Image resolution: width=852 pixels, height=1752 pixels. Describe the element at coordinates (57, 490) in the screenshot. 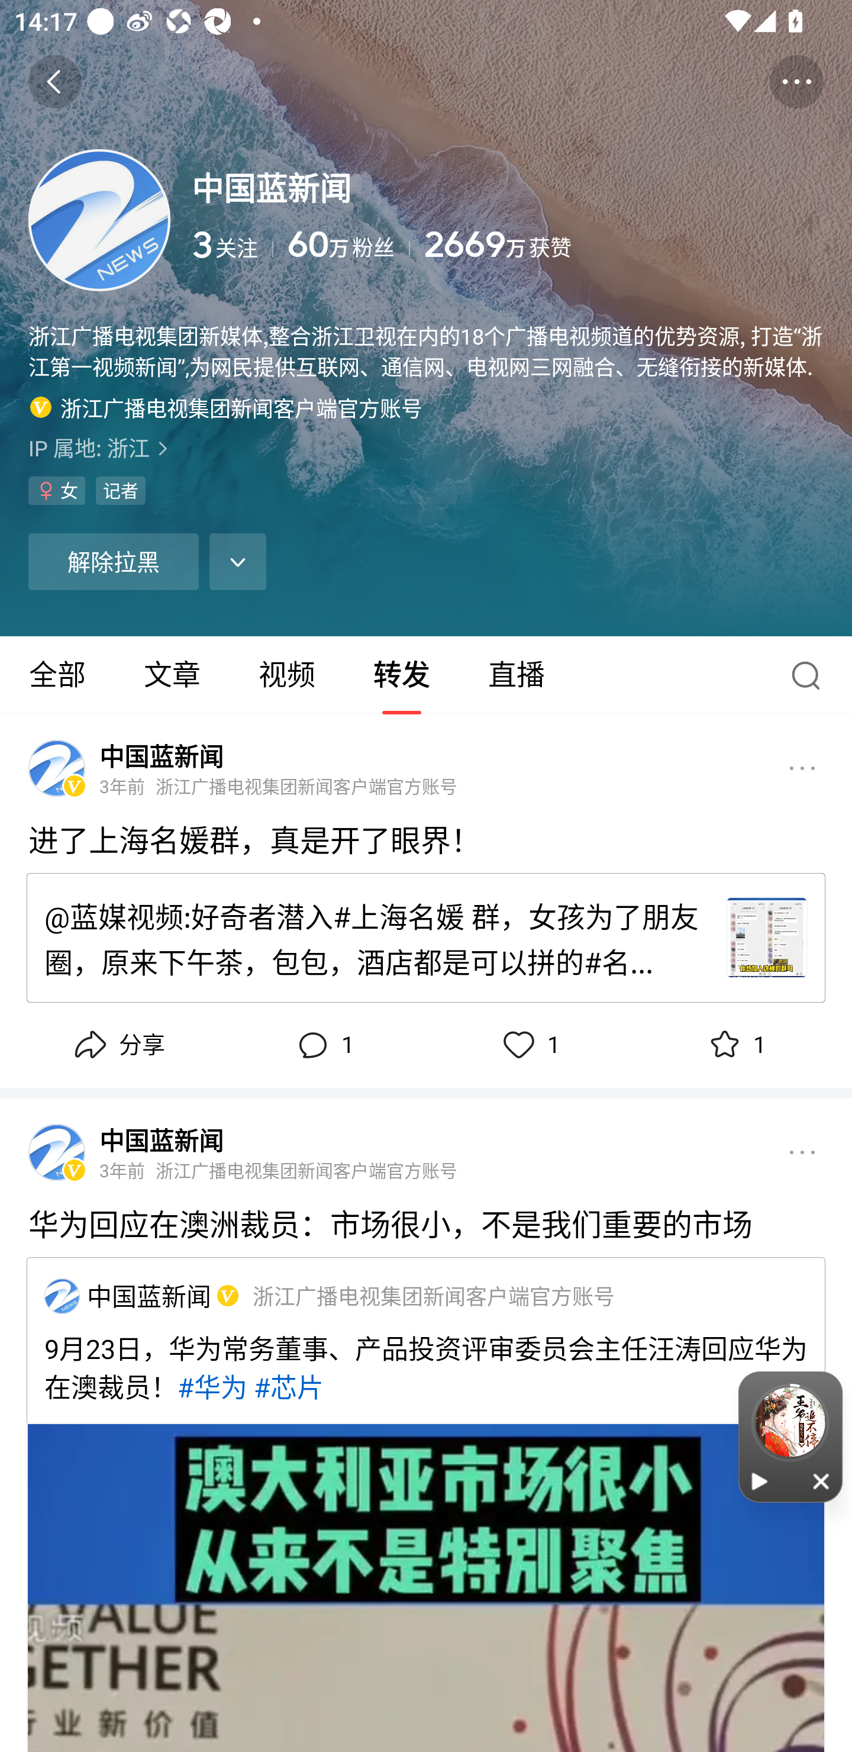

I see `性别女 女` at that location.